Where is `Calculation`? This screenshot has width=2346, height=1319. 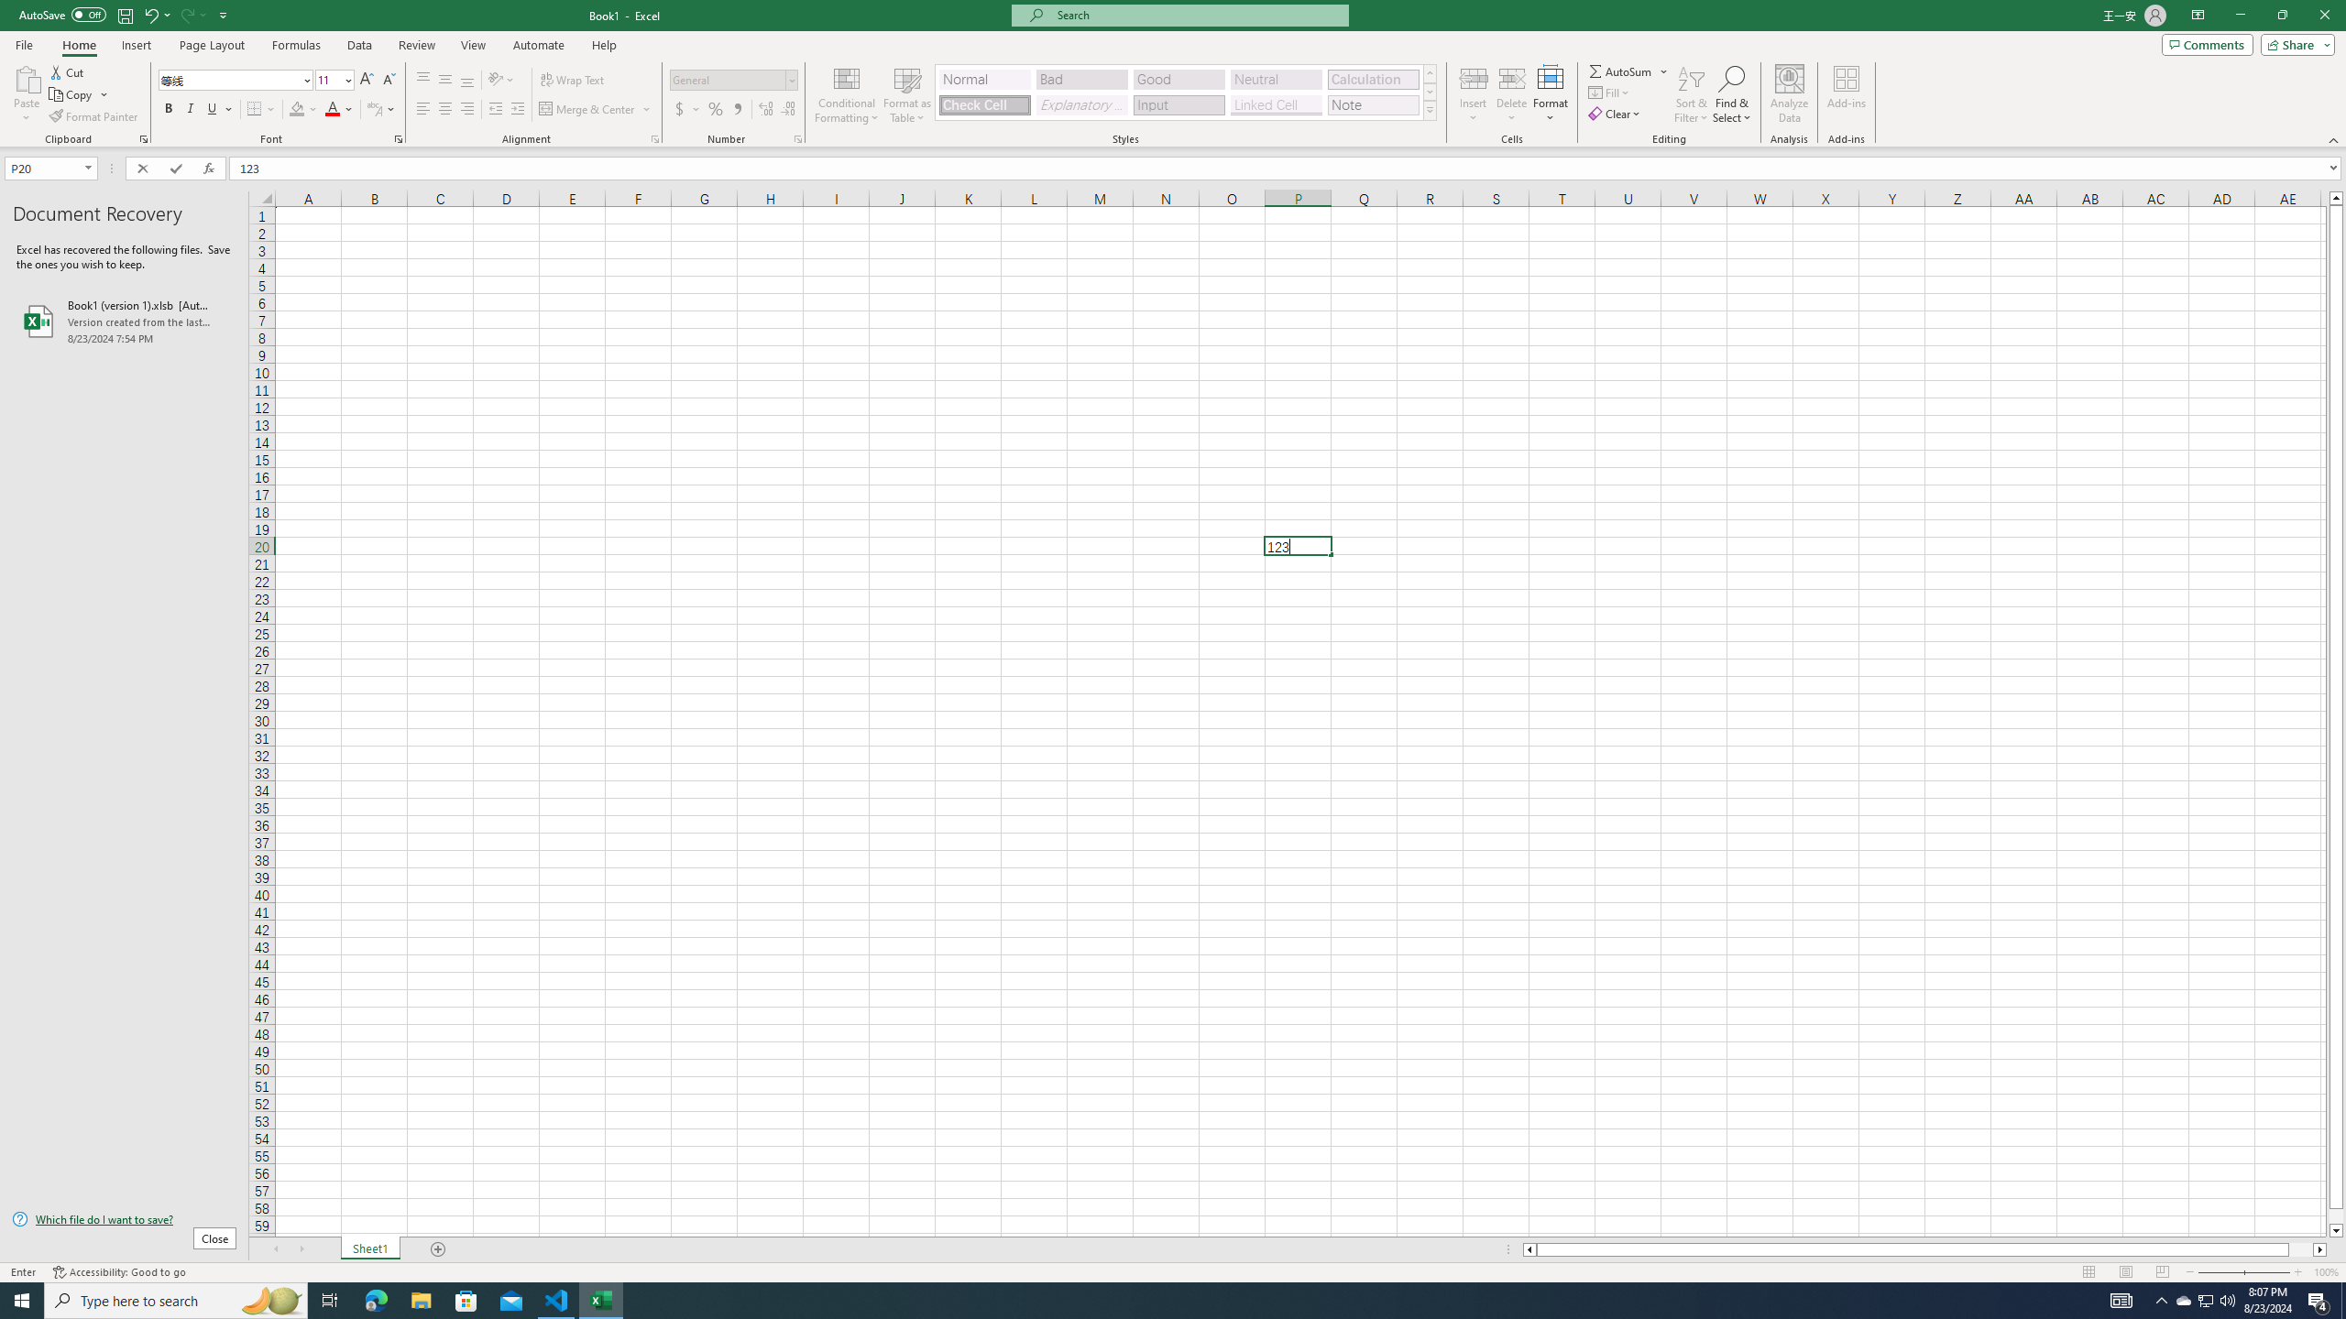
Calculation is located at coordinates (1373, 79).